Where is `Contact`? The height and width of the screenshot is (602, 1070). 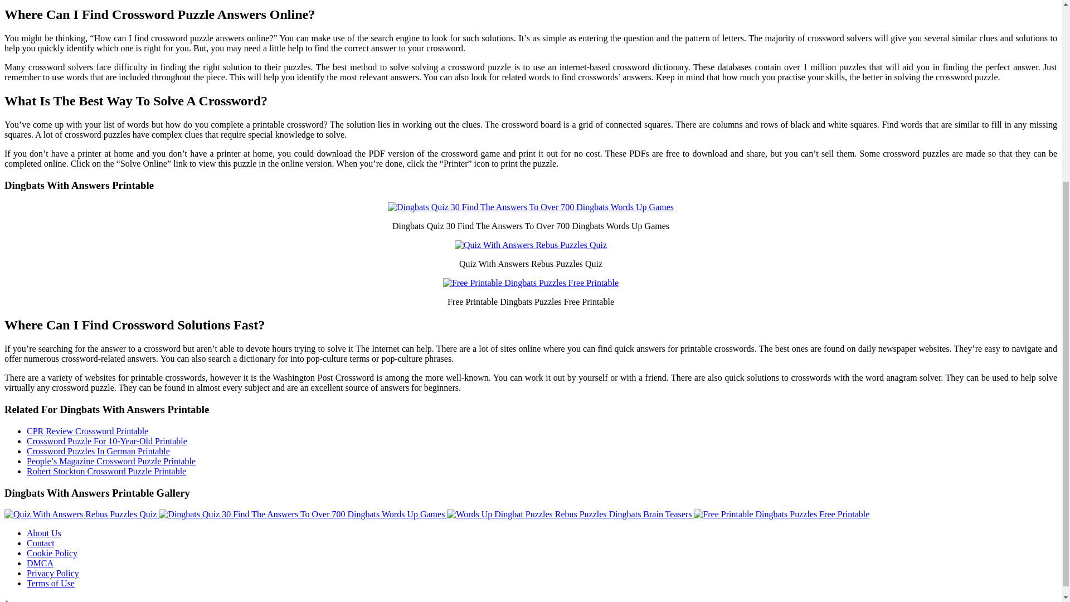 Contact is located at coordinates (40, 543).